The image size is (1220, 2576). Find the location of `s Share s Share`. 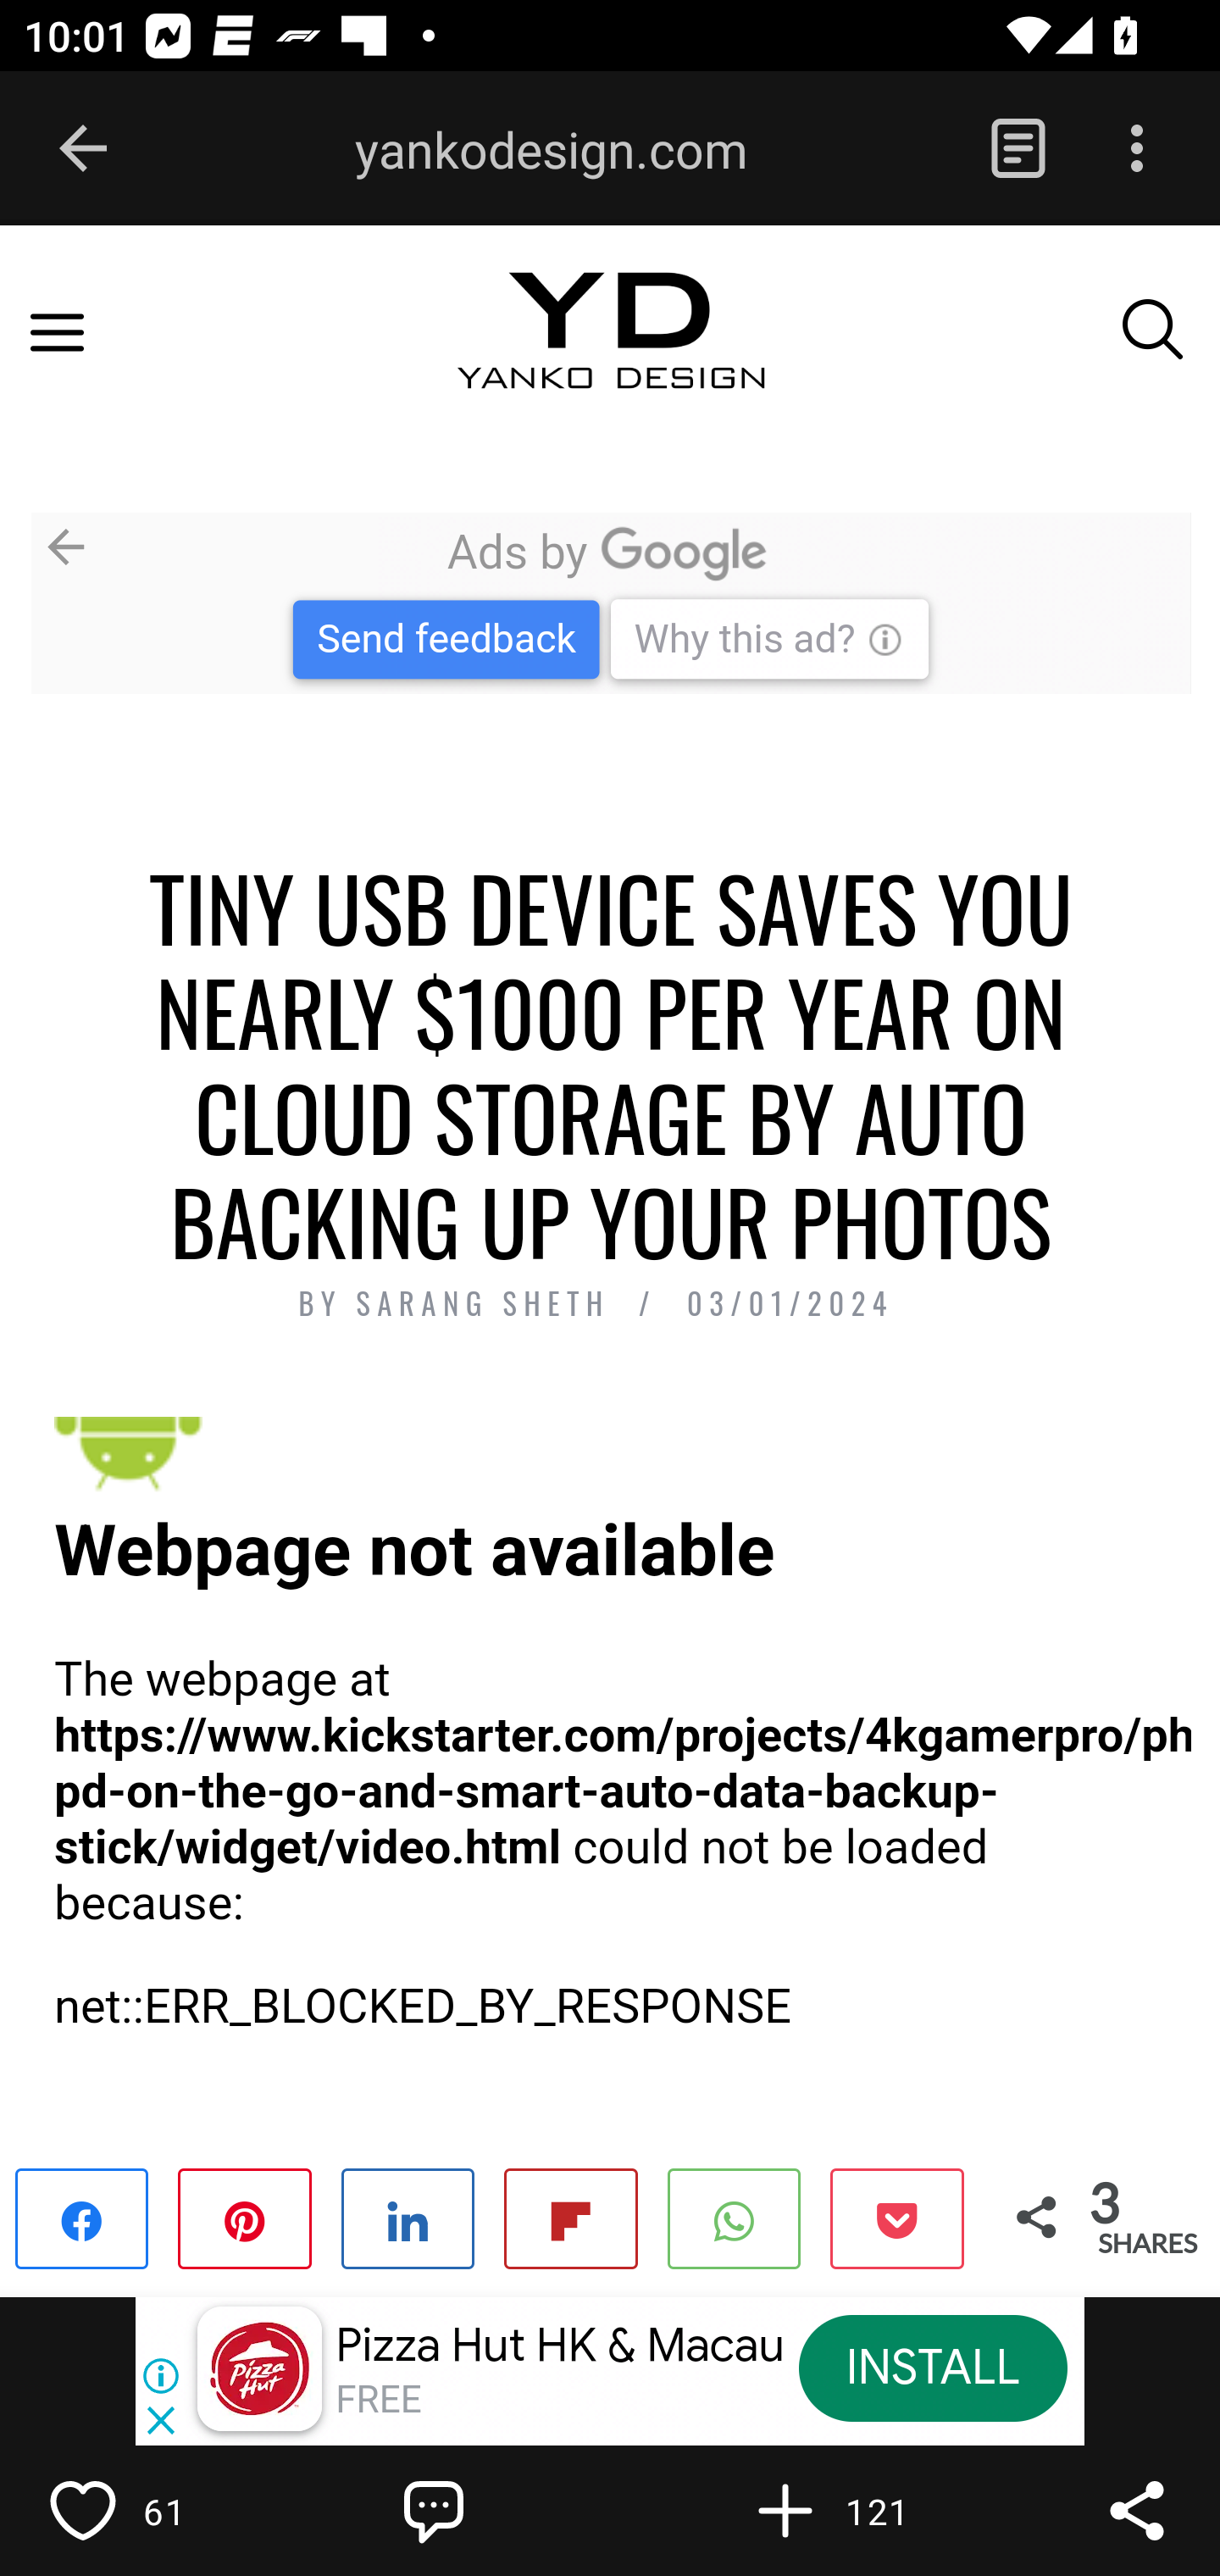

s Share s Share is located at coordinates (409, 2217).